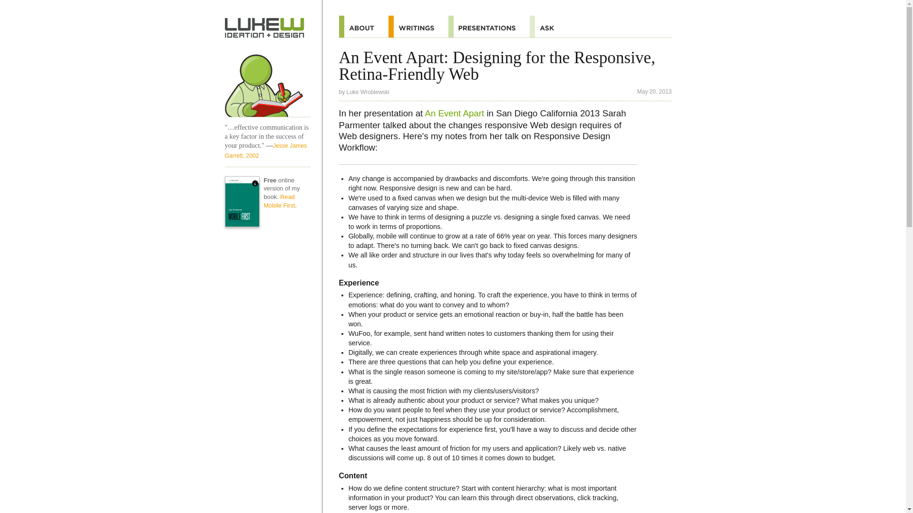 The width and height of the screenshot is (913, 513). What do you see at coordinates (489, 27) in the screenshot?
I see `Presentations` at bounding box center [489, 27].